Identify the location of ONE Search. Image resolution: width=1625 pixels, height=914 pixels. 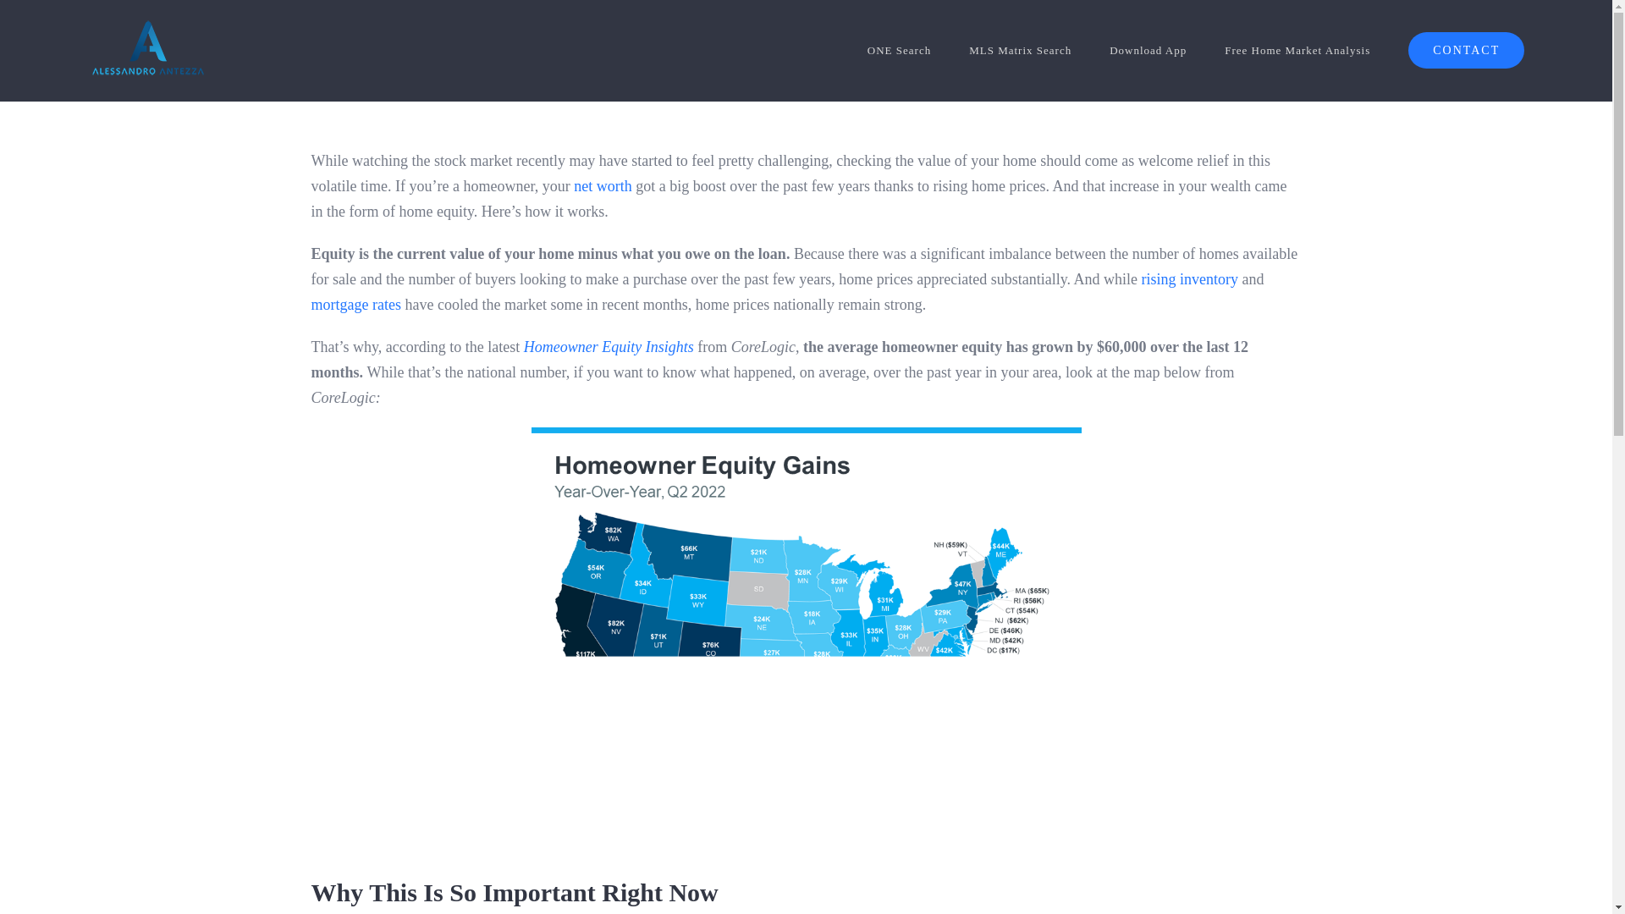
(899, 51).